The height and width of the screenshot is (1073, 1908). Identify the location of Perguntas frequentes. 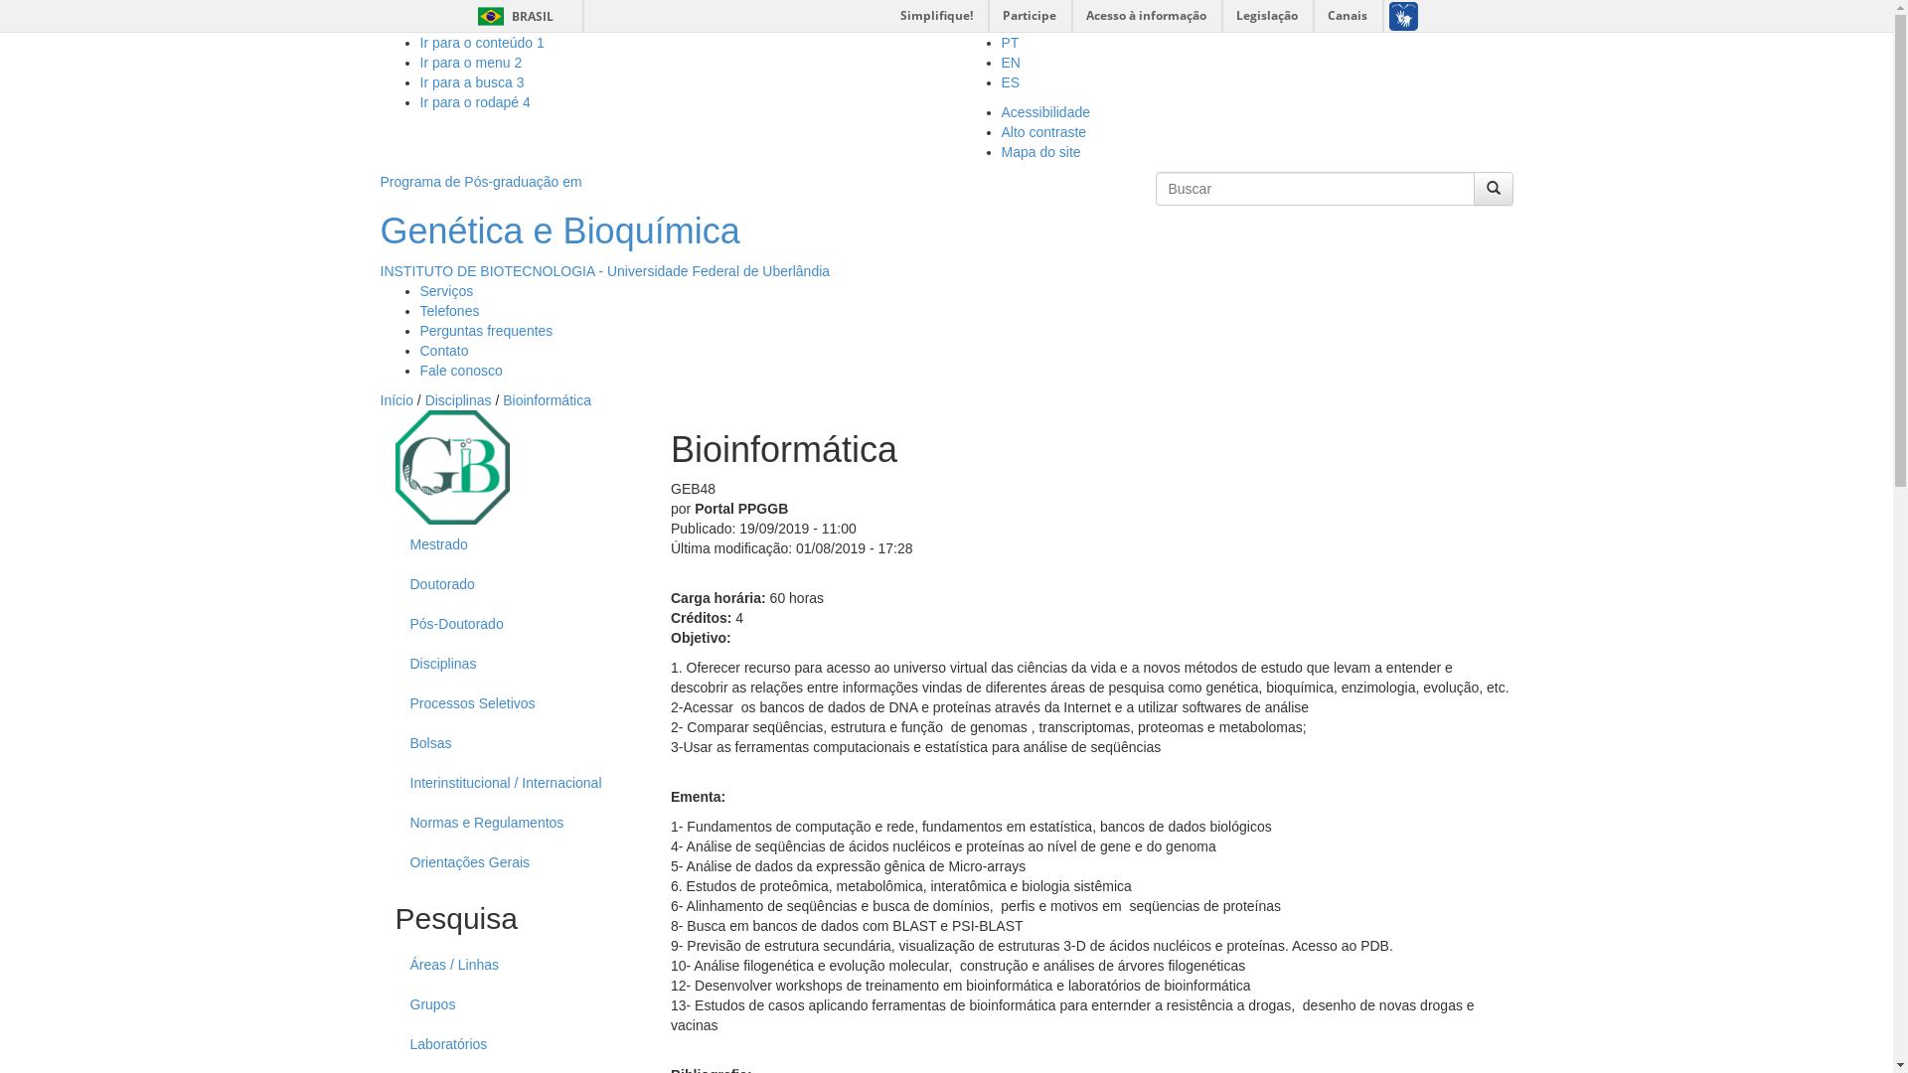
(486, 331).